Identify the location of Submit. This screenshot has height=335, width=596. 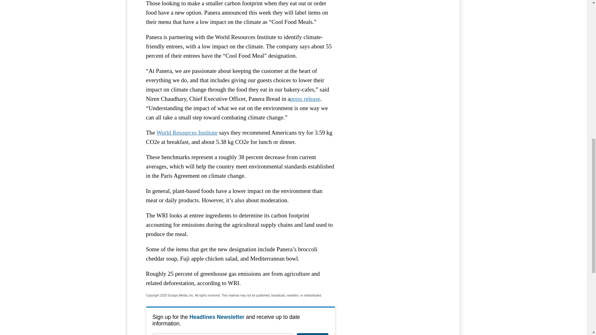
(312, 334).